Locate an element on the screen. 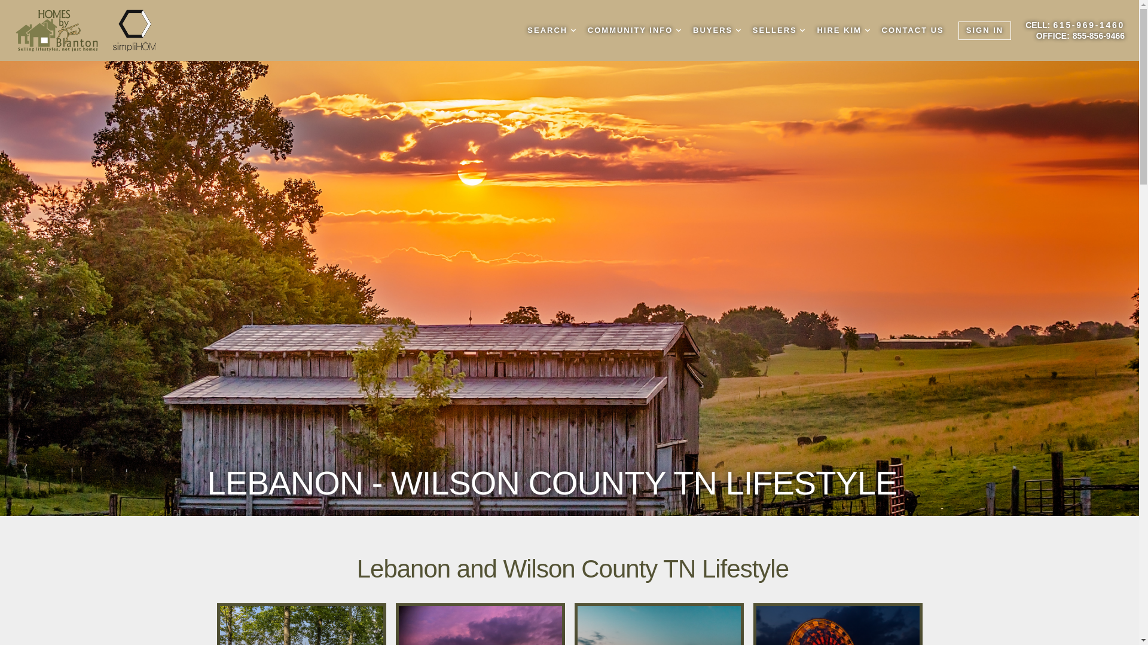  SEARCH DROPDOWN ARROW is located at coordinates (551, 30).